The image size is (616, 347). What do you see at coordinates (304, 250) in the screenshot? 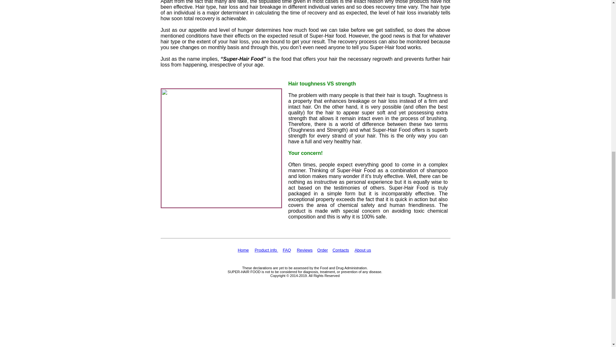
I see `Reviews` at bounding box center [304, 250].